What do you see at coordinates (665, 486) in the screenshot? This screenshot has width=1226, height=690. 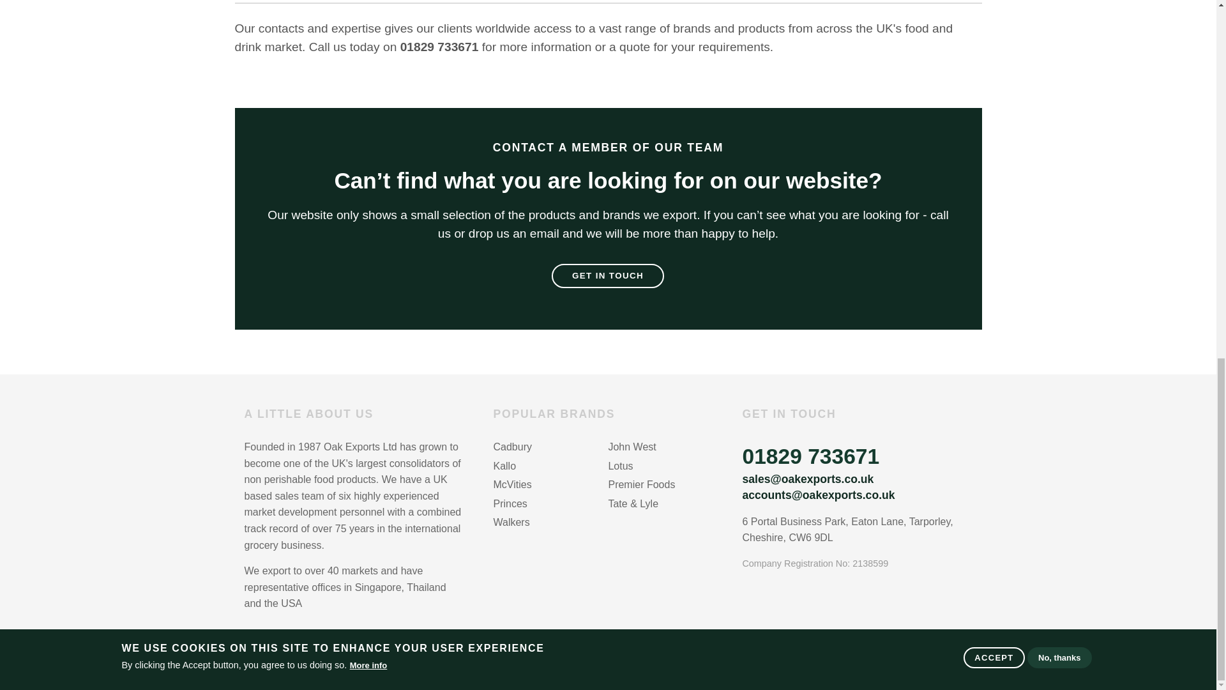 I see `Premier Foods` at bounding box center [665, 486].